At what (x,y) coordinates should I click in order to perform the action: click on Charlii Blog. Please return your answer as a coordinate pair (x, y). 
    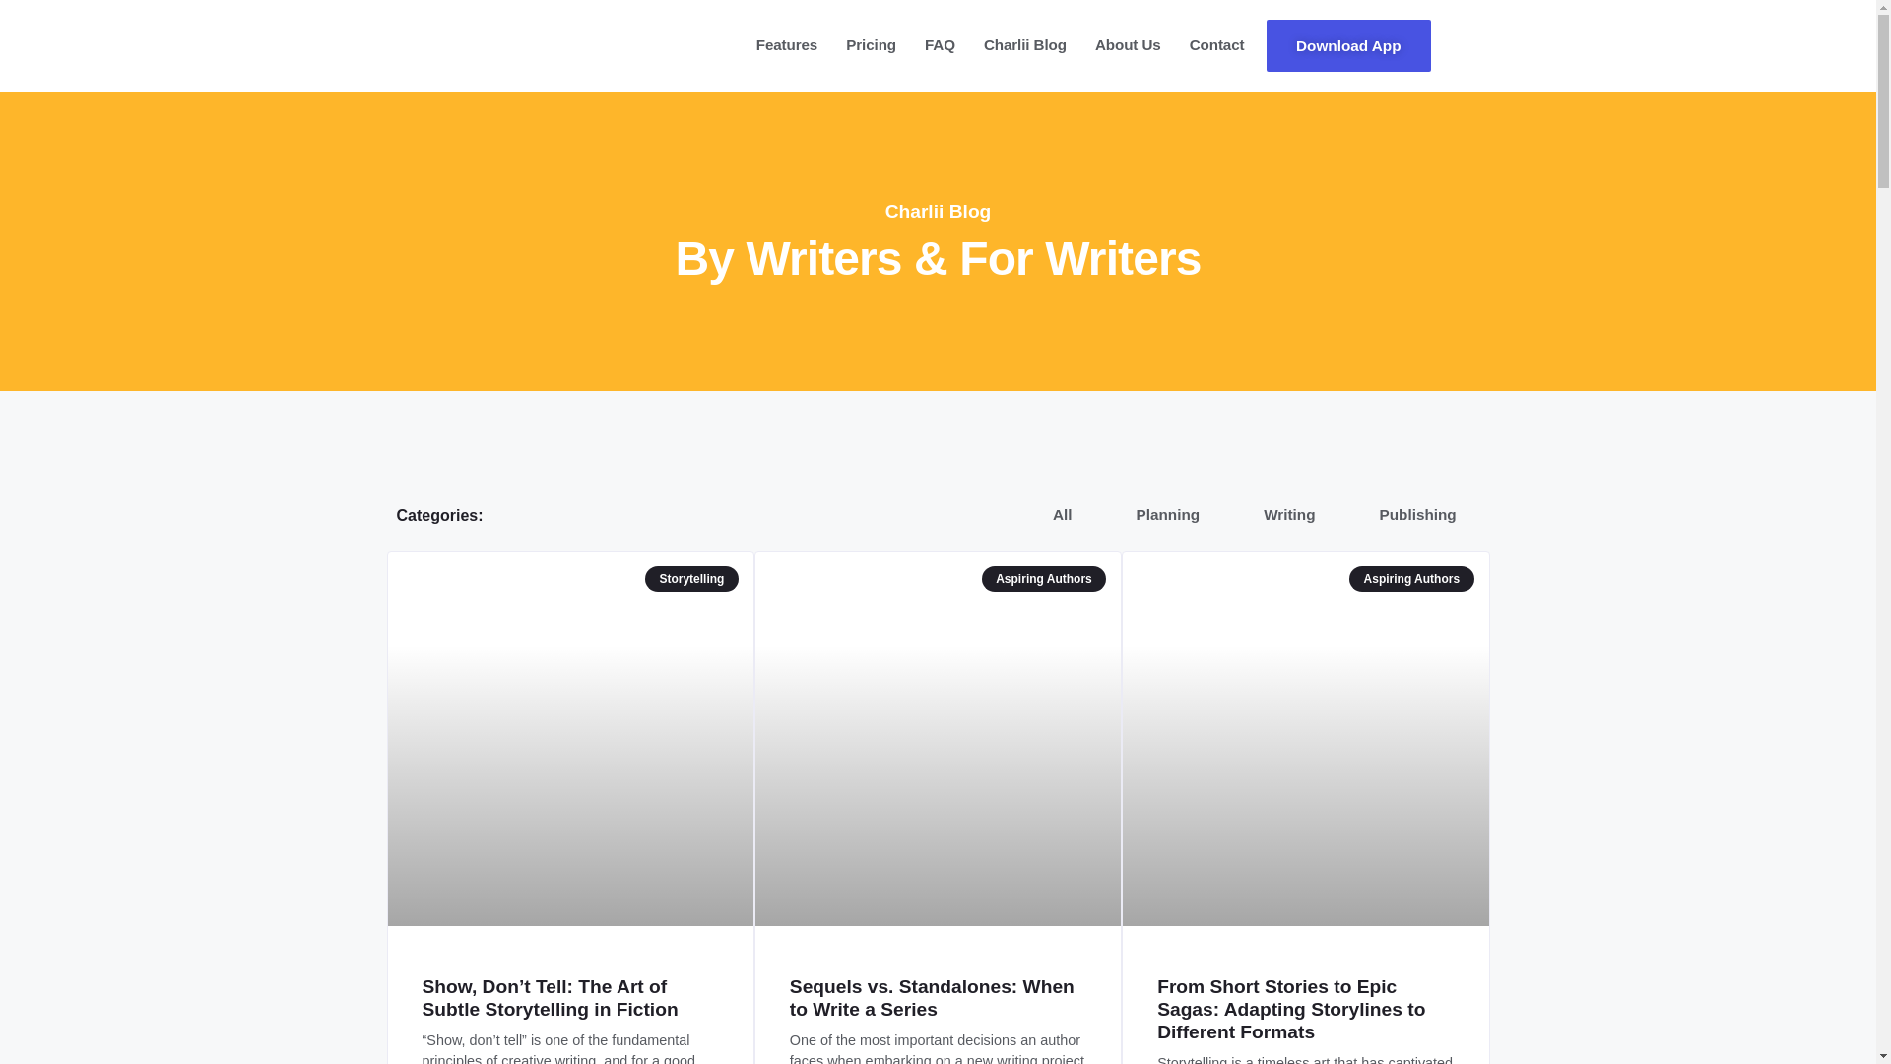
    Looking at the image, I should click on (1024, 45).